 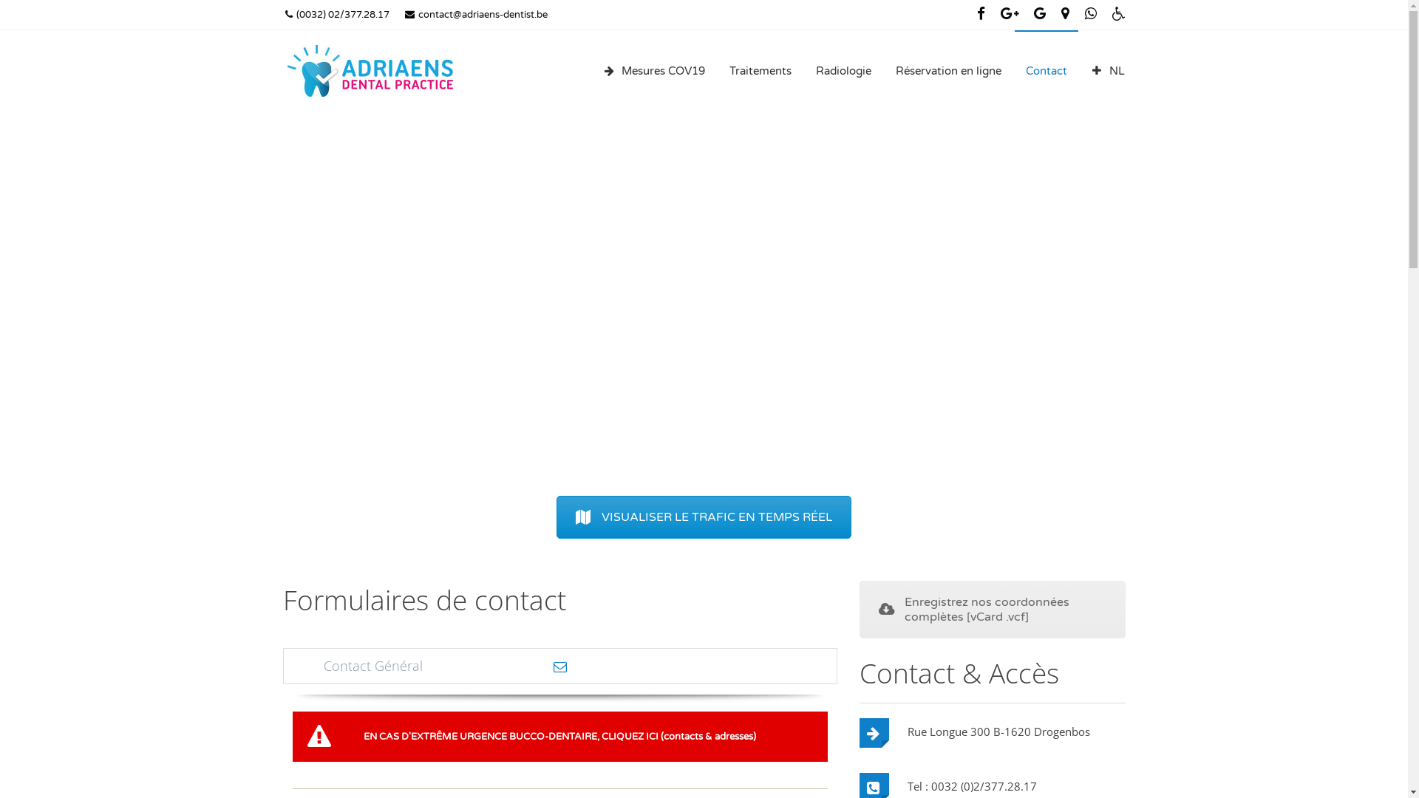 I want to click on Radiologie, so click(x=843, y=71).